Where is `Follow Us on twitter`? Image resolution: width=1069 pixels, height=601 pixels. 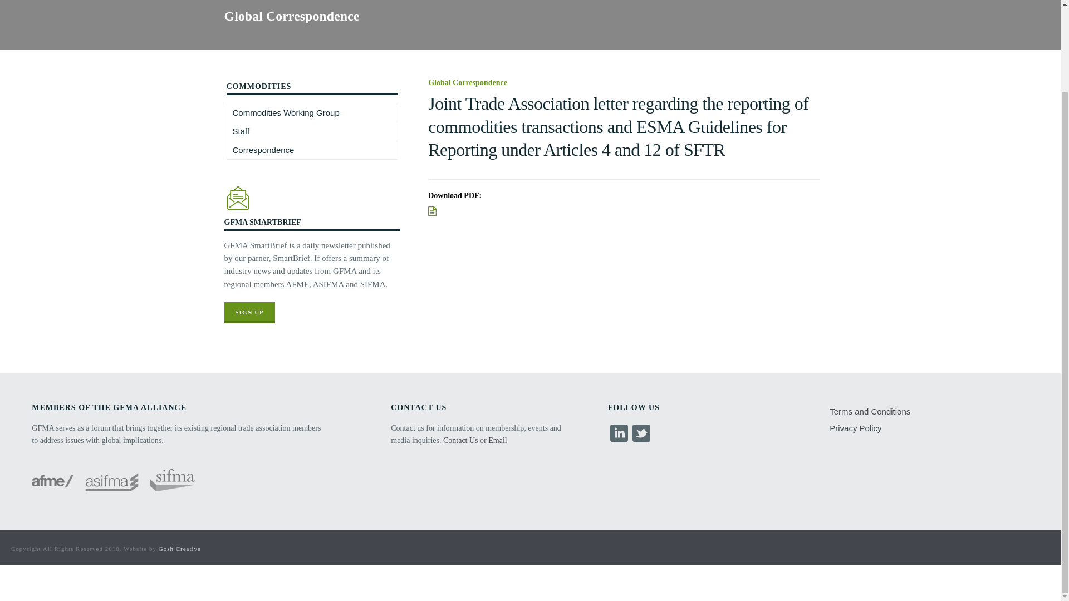
Follow Us on twitter is located at coordinates (641, 434).